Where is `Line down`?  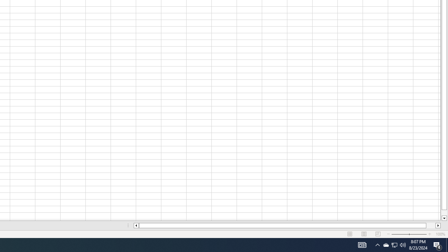 Line down is located at coordinates (444, 218).